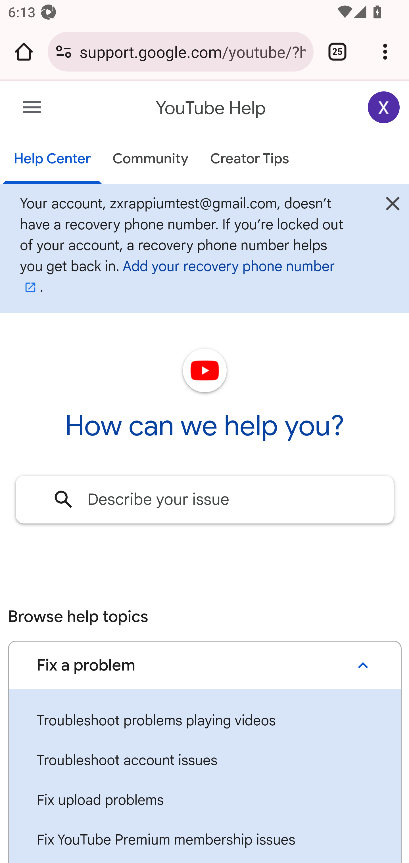 The width and height of the screenshot is (409, 863). Describe the element at coordinates (52, 160) in the screenshot. I see `Help Center` at that location.